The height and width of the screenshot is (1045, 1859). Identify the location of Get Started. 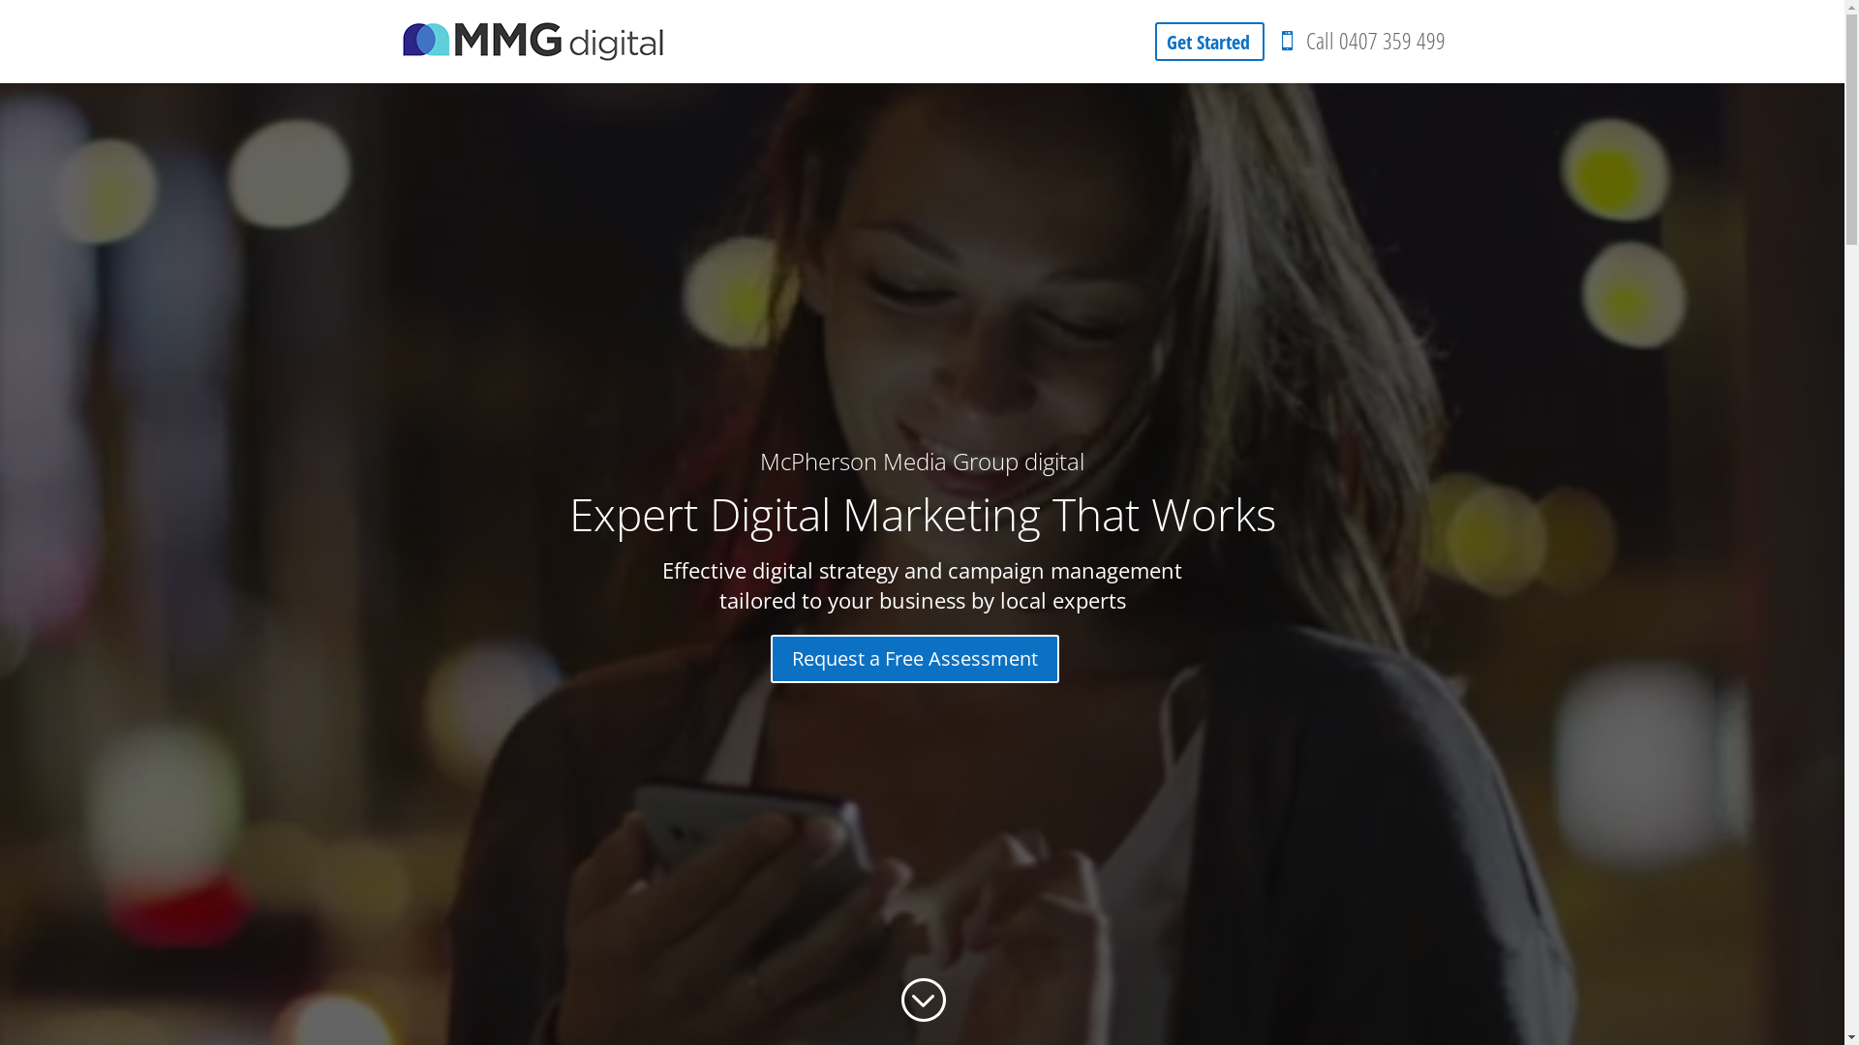
(1207, 43).